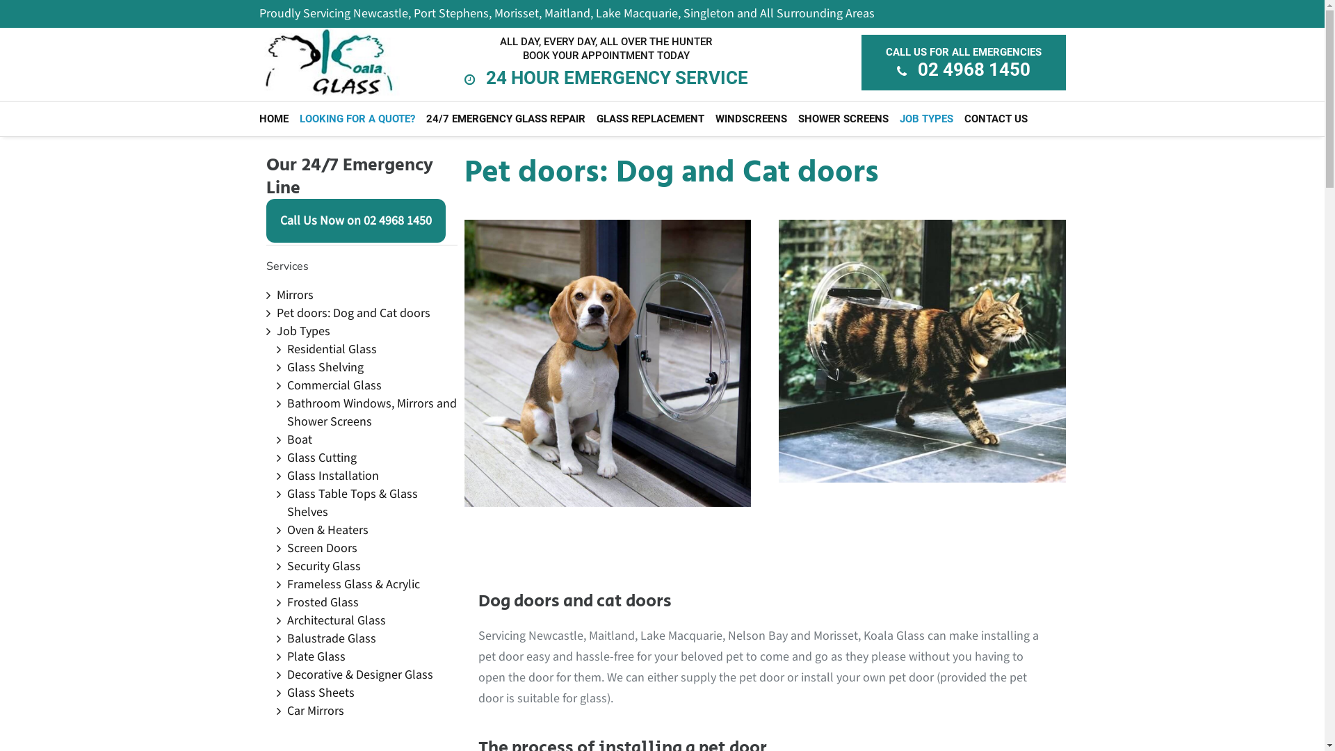 This screenshot has height=751, width=1335. What do you see at coordinates (996, 119) in the screenshot?
I see `CONTACT US` at bounding box center [996, 119].